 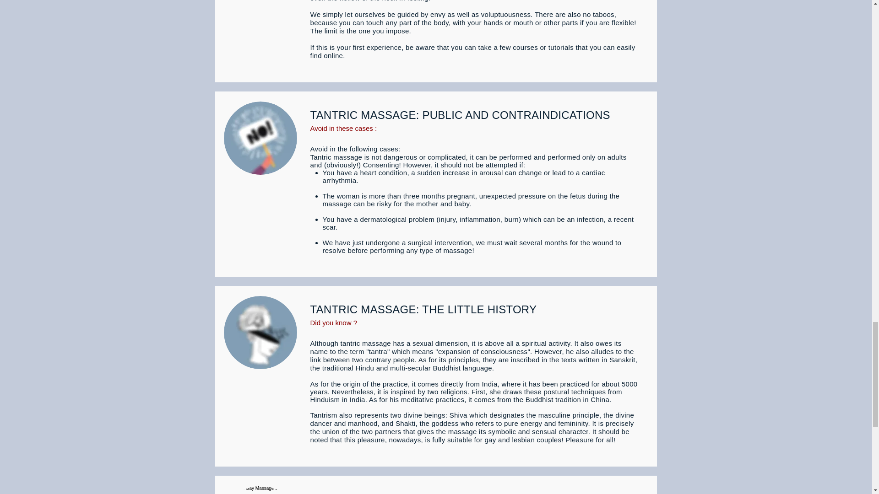 I want to click on Tantric Gay Massage Brussels, so click(x=260, y=332).